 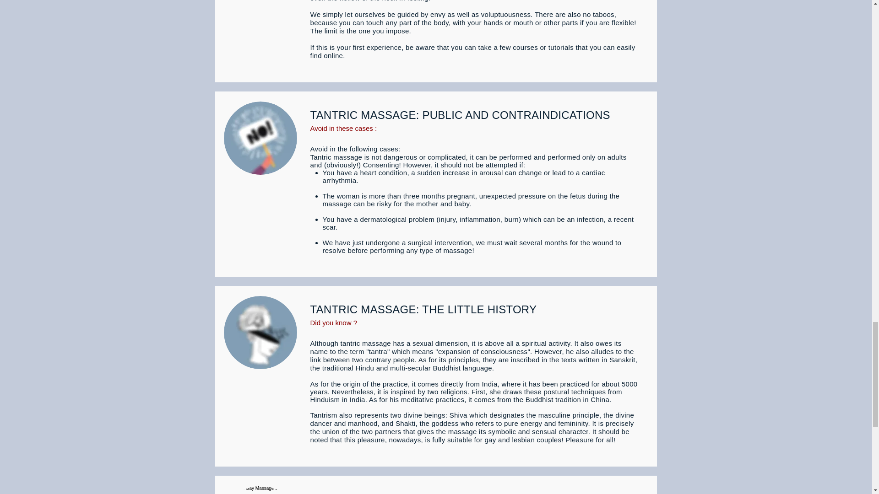 I want to click on Tantric Gay Massage Brussels, so click(x=260, y=332).